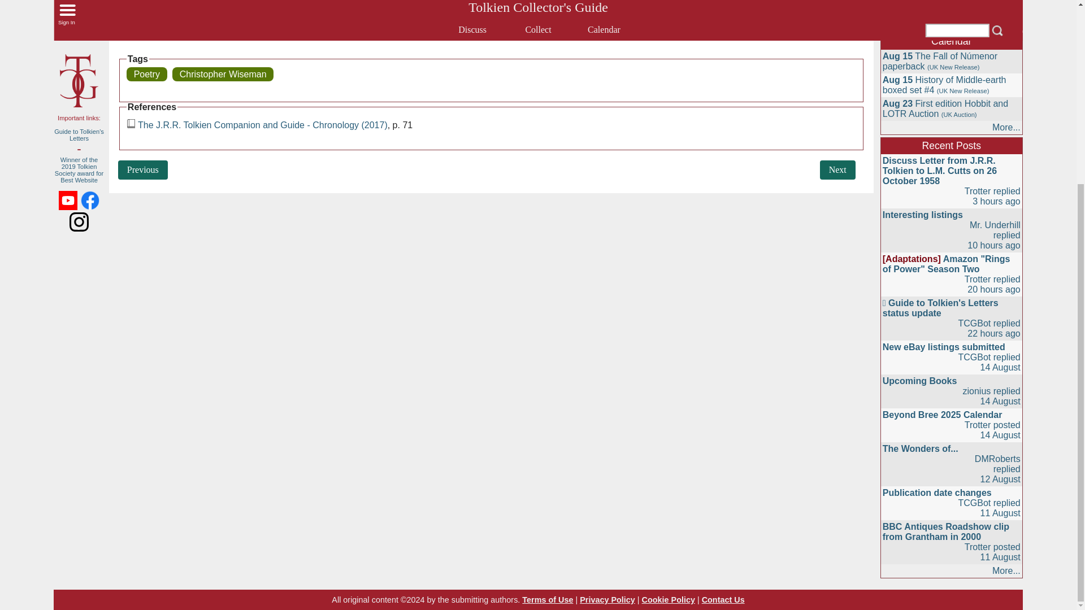 Image resolution: width=1085 pixels, height=610 pixels. Describe the element at coordinates (143, 169) in the screenshot. I see `Previous` at that location.